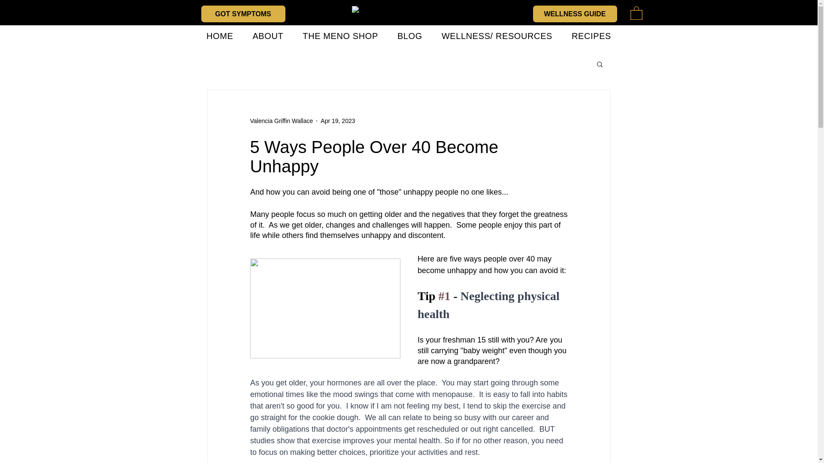 This screenshot has height=463, width=824. What do you see at coordinates (268, 36) in the screenshot?
I see `ABOUT` at bounding box center [268, 36].